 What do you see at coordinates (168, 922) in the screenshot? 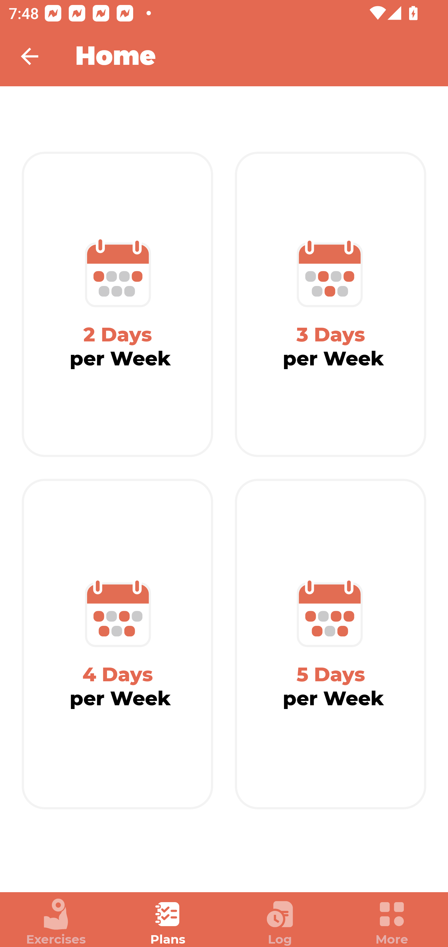
I see `Plans` at bounding box center [168, 922].